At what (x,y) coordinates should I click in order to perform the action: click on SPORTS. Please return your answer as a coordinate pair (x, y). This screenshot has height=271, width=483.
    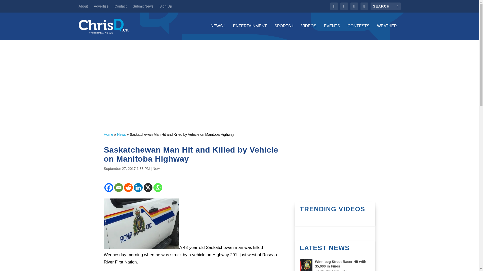
    Looking at the image, I should click on (284, 32).